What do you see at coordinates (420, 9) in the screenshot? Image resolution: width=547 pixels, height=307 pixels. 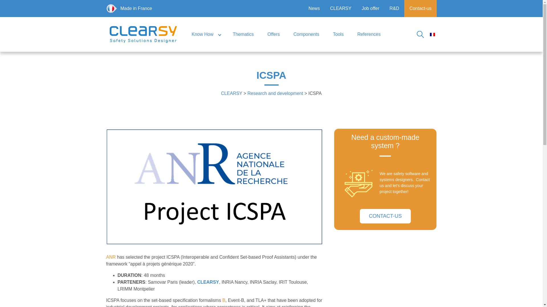 I see `Contact-us` at bounding box center [420, 9].